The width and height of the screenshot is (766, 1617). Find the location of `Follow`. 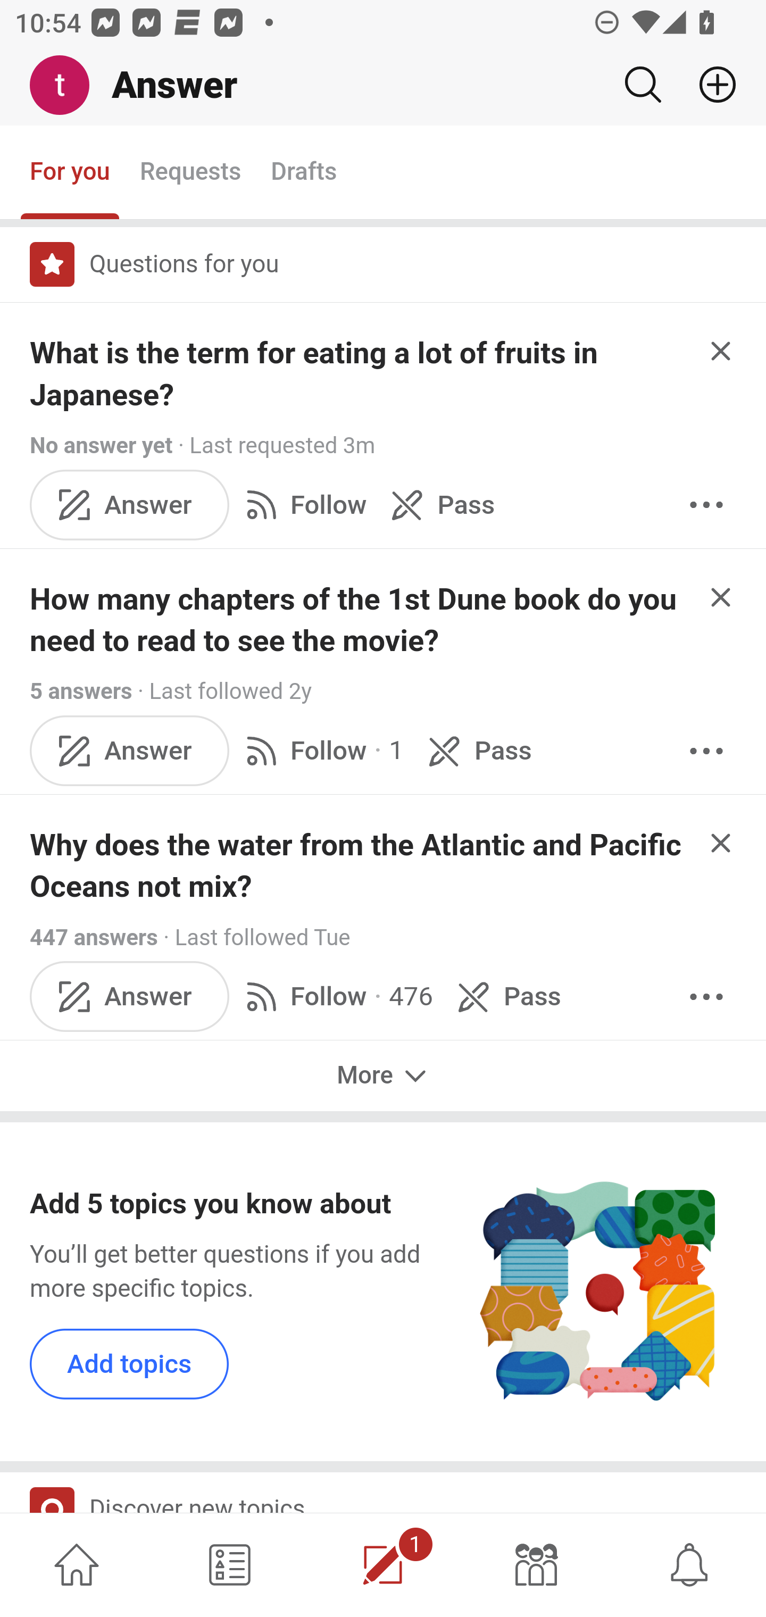

Follow is located at coordinates (302, 503).